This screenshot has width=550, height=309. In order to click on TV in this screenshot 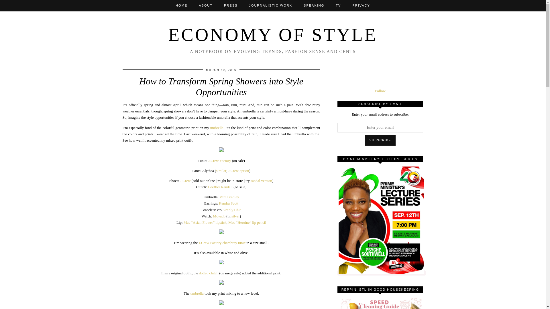, I will do `click(338, 5)`.